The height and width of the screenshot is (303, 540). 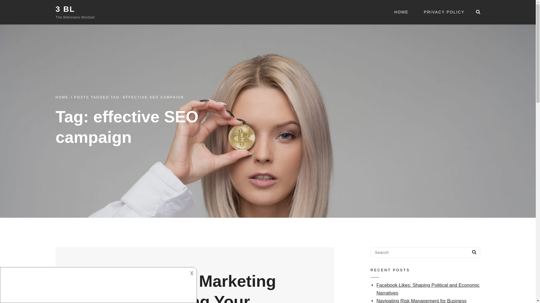 What do you see at coordinates (65, 9) in the screenshot?
I see `3 BL` at bounding box center [65, 9].